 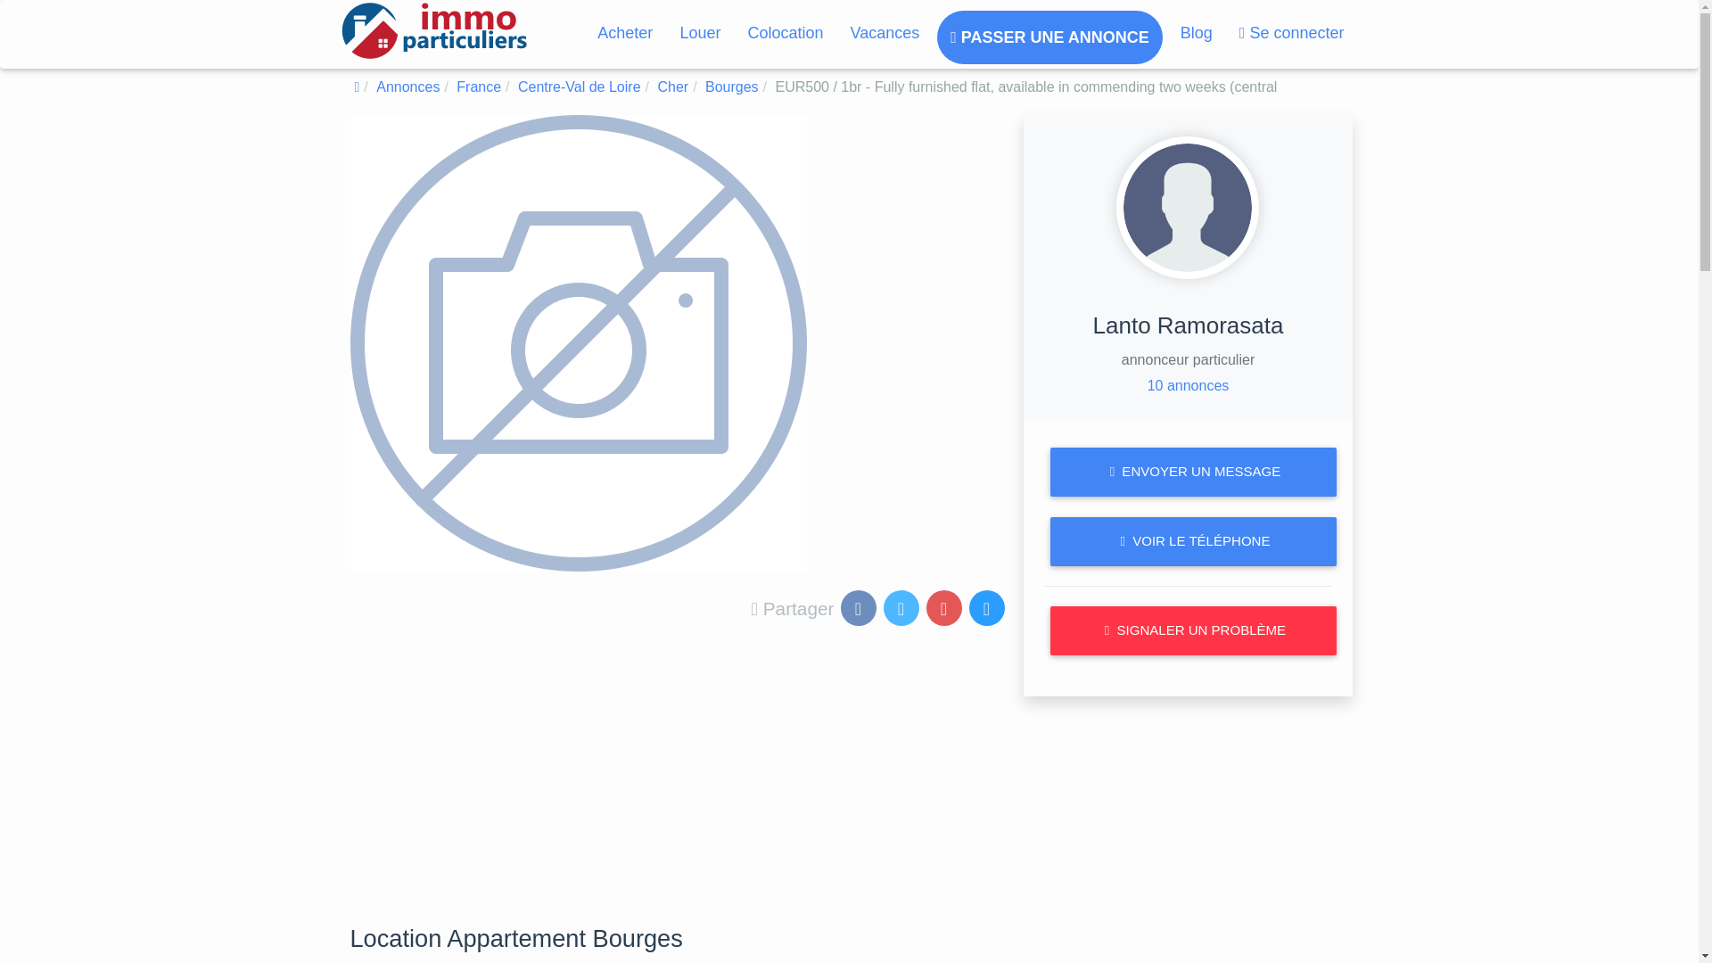 What do you see at coordinates (699, 32) in the screenshot?
I see `Louer` at bounding box center [699, 32].